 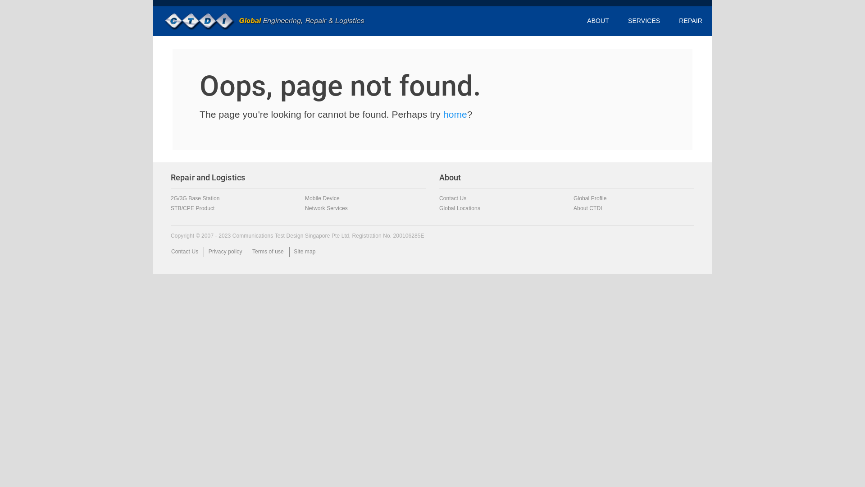 I want to click on Site map, so click(x=305, y=252).